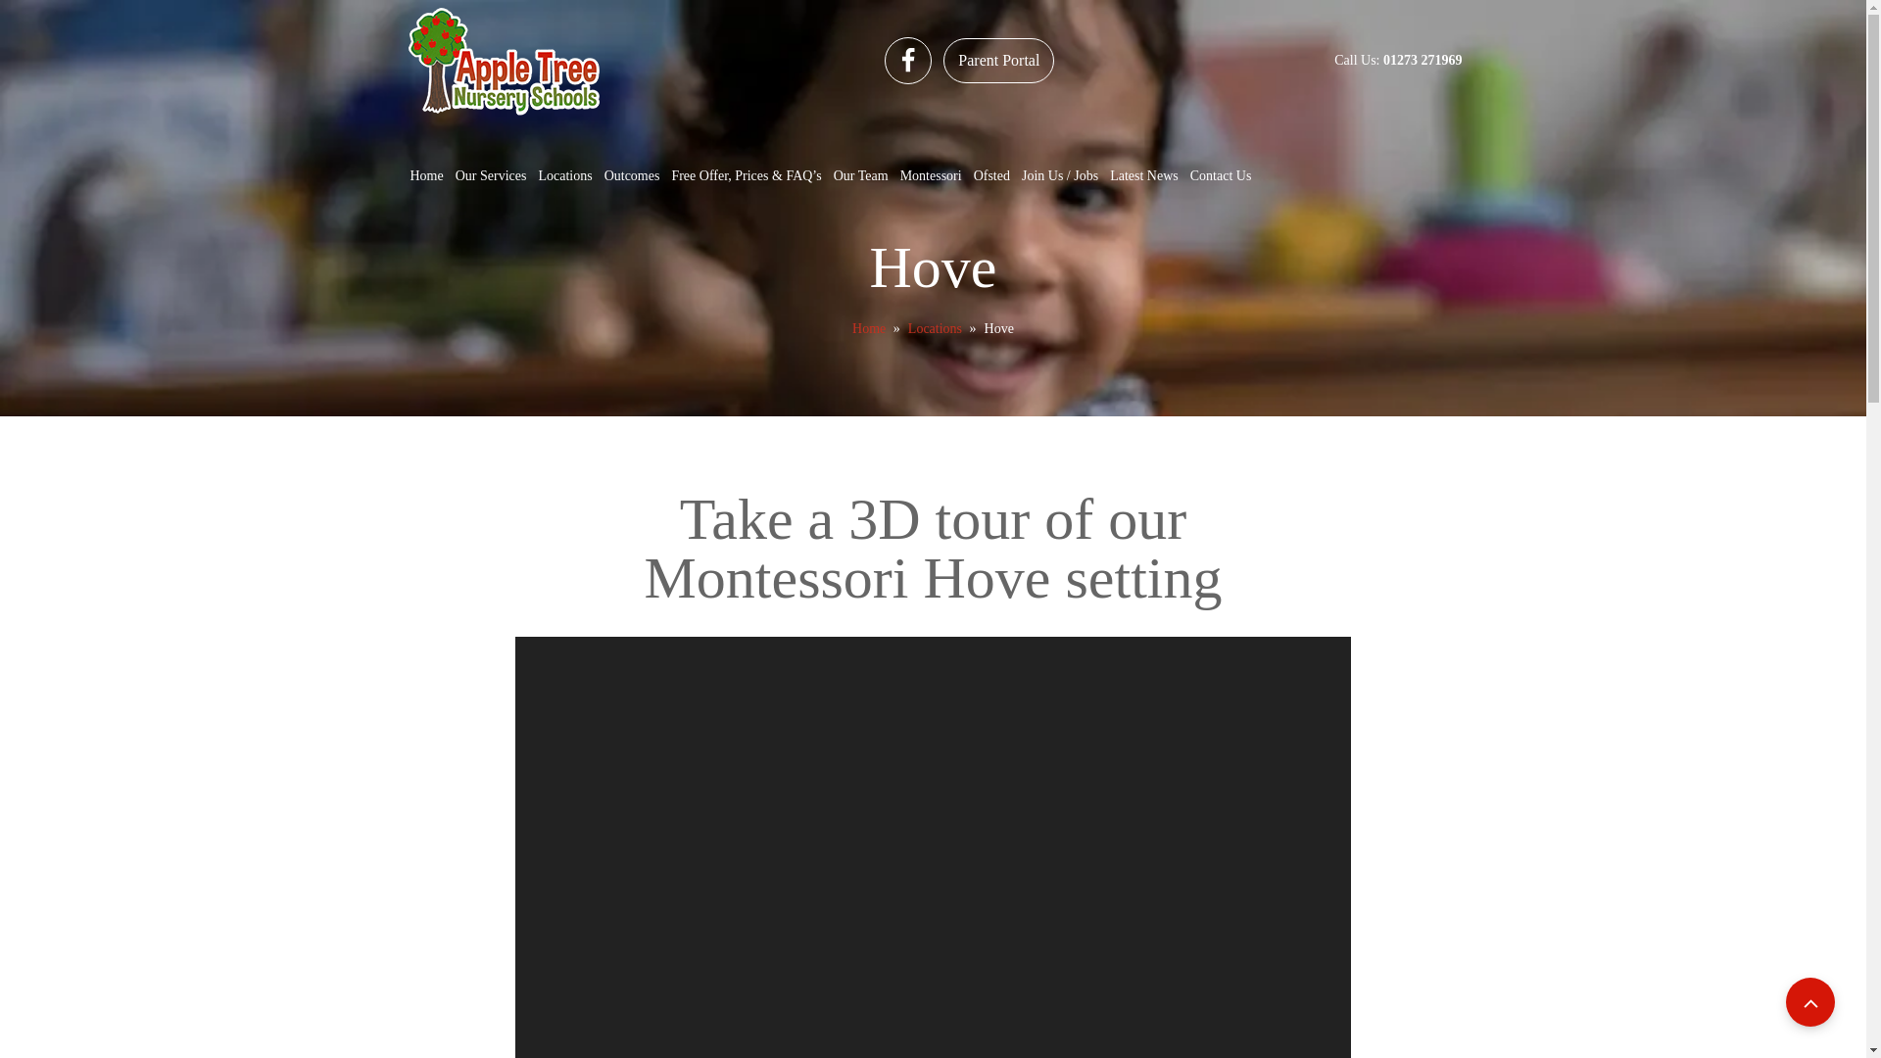 This screenshot has width=1881, height=1058. Describe the element at coordinates (1144, 175) in the screenshot. I see `Latest News` at that location.